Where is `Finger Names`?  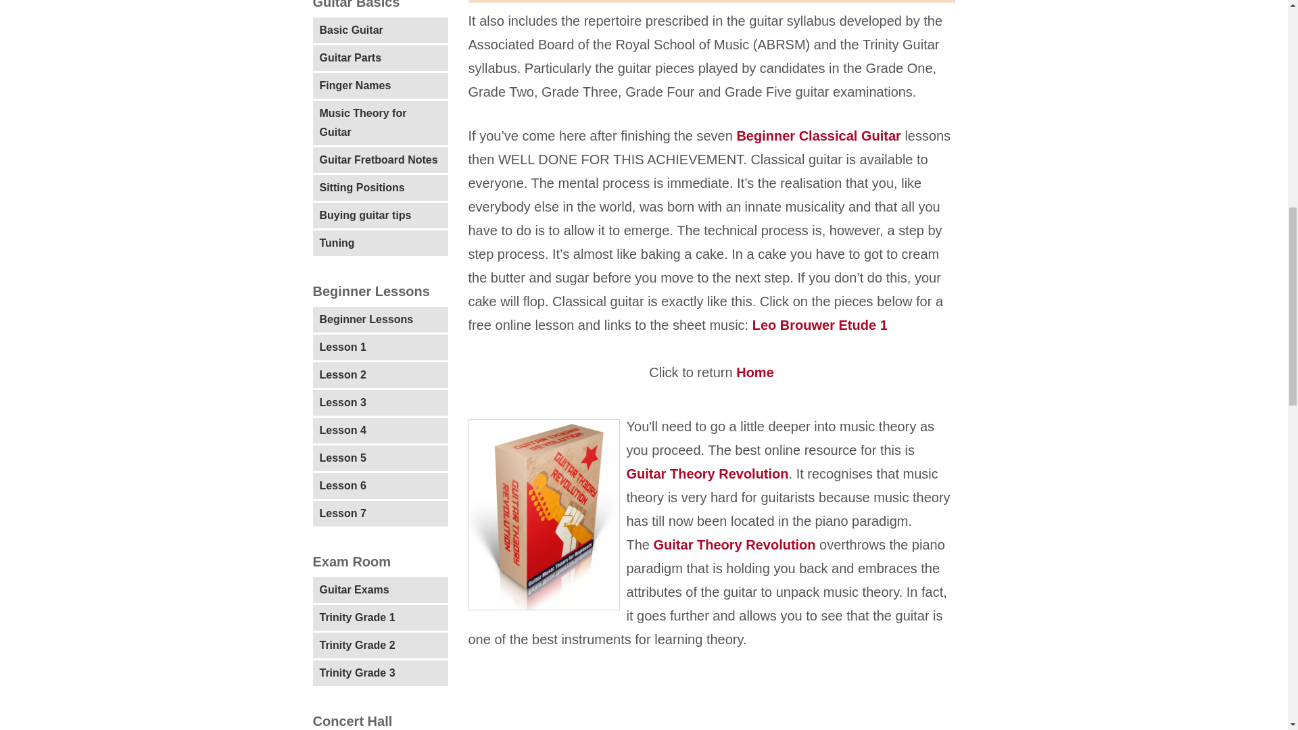
Finger Names is located at coordinates (380, 85).